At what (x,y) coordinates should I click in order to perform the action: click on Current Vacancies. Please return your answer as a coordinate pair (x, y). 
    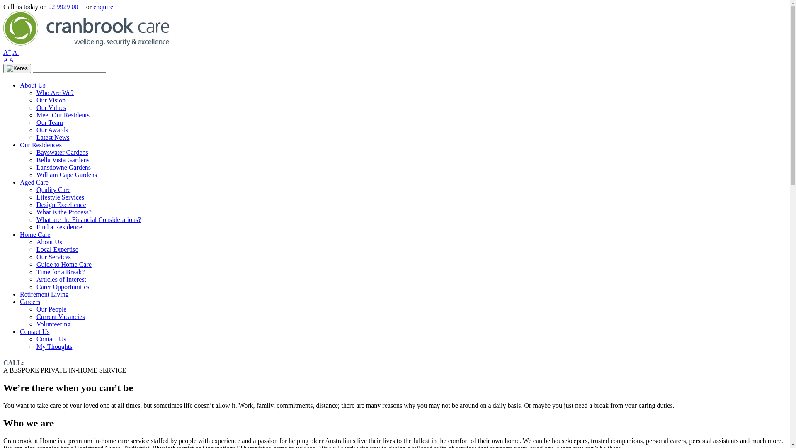
    Looking at the image, I should click on (61, 317).